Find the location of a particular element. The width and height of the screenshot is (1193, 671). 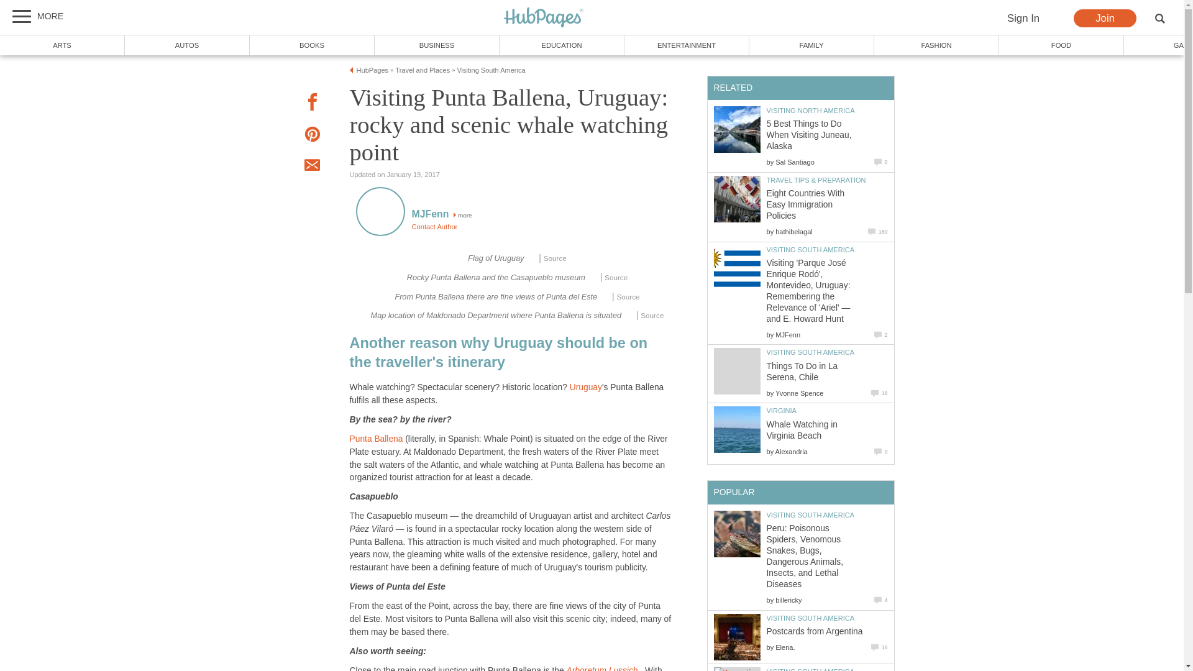

HubPages is located at coordinates (544, 18).